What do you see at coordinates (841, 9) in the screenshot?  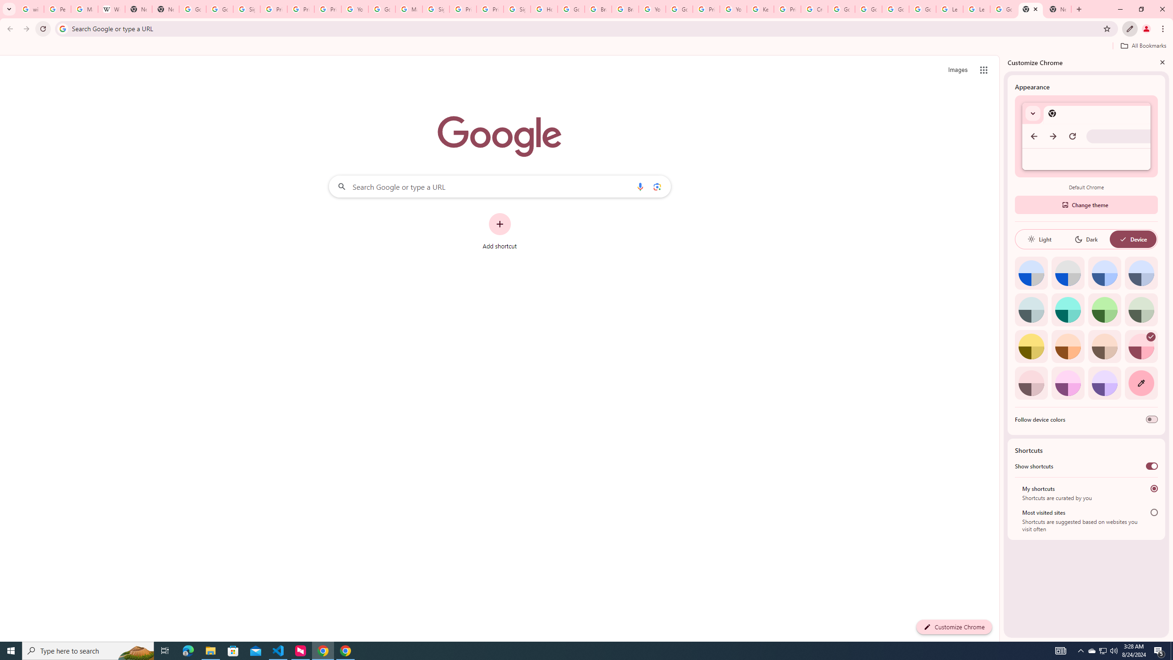 I see `Google Account Help` at bounding box center [841, 9].